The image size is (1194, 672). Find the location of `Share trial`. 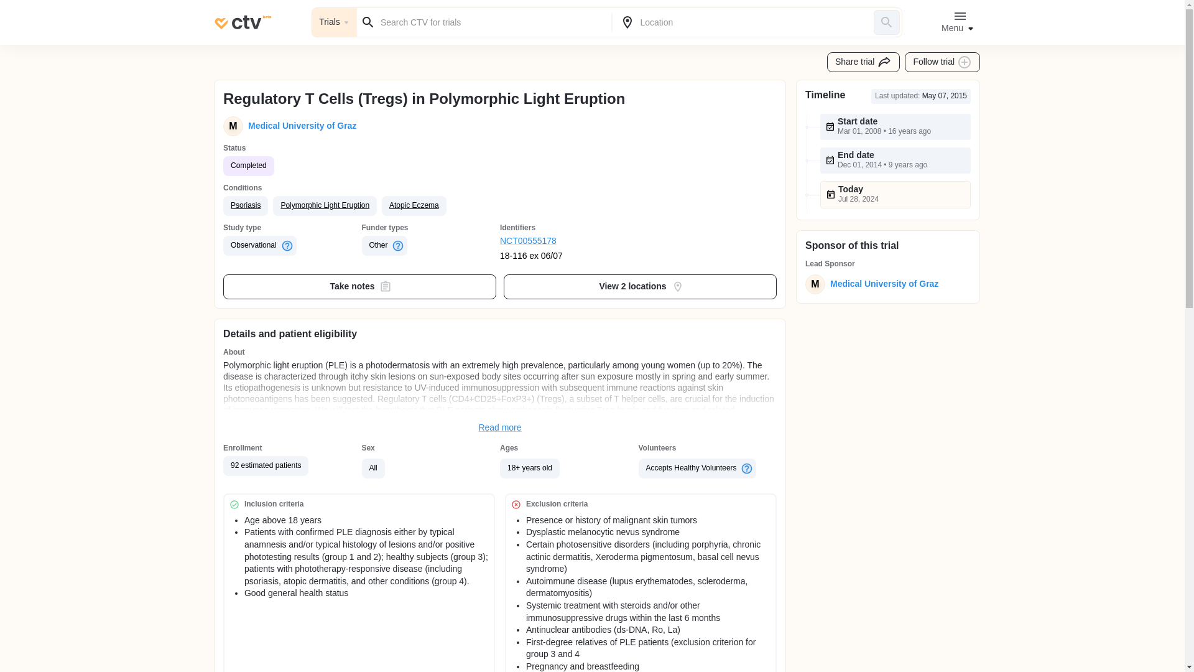

Share trial is located at coordinates (863, 62).